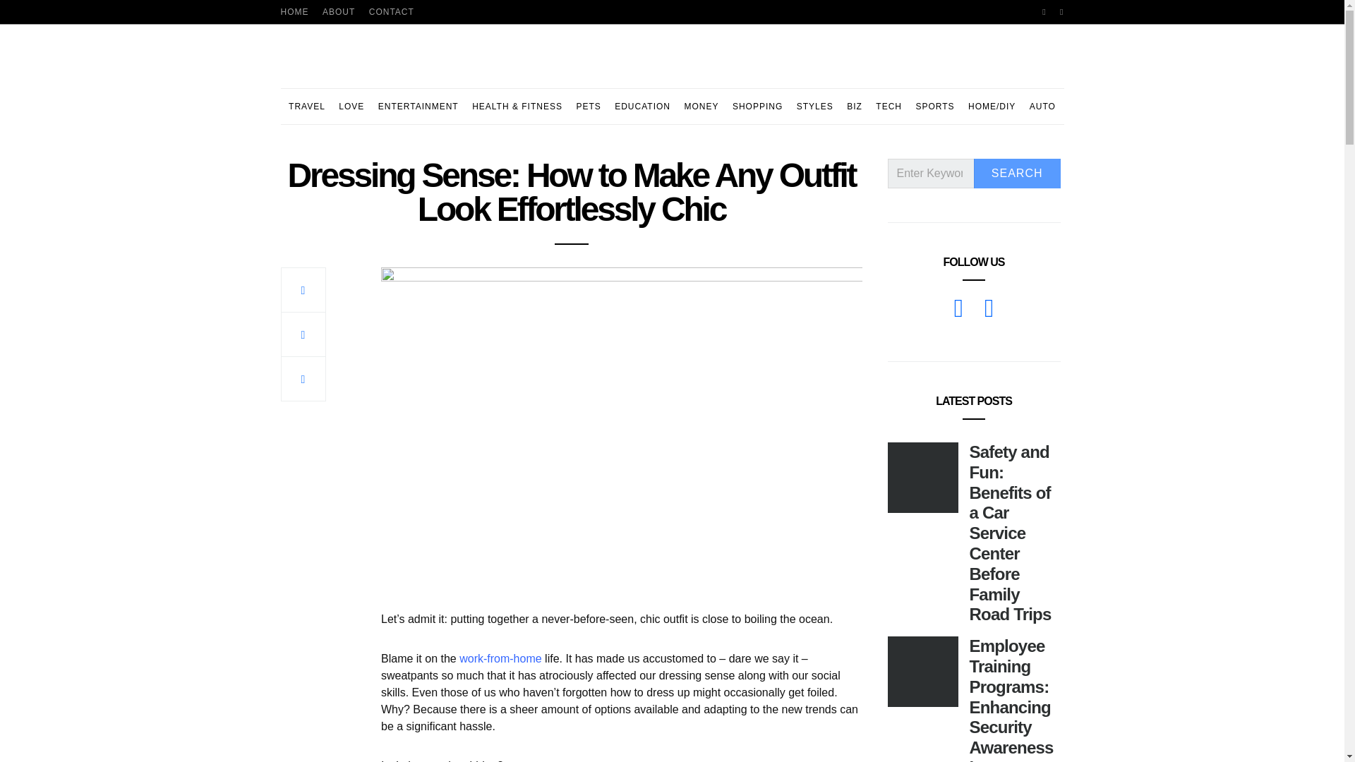 The image size is (1355, 762). What do you see at coordinates (934, 107) in the screenshot?
I see `SPORTS` at bounding box center [934, 107].